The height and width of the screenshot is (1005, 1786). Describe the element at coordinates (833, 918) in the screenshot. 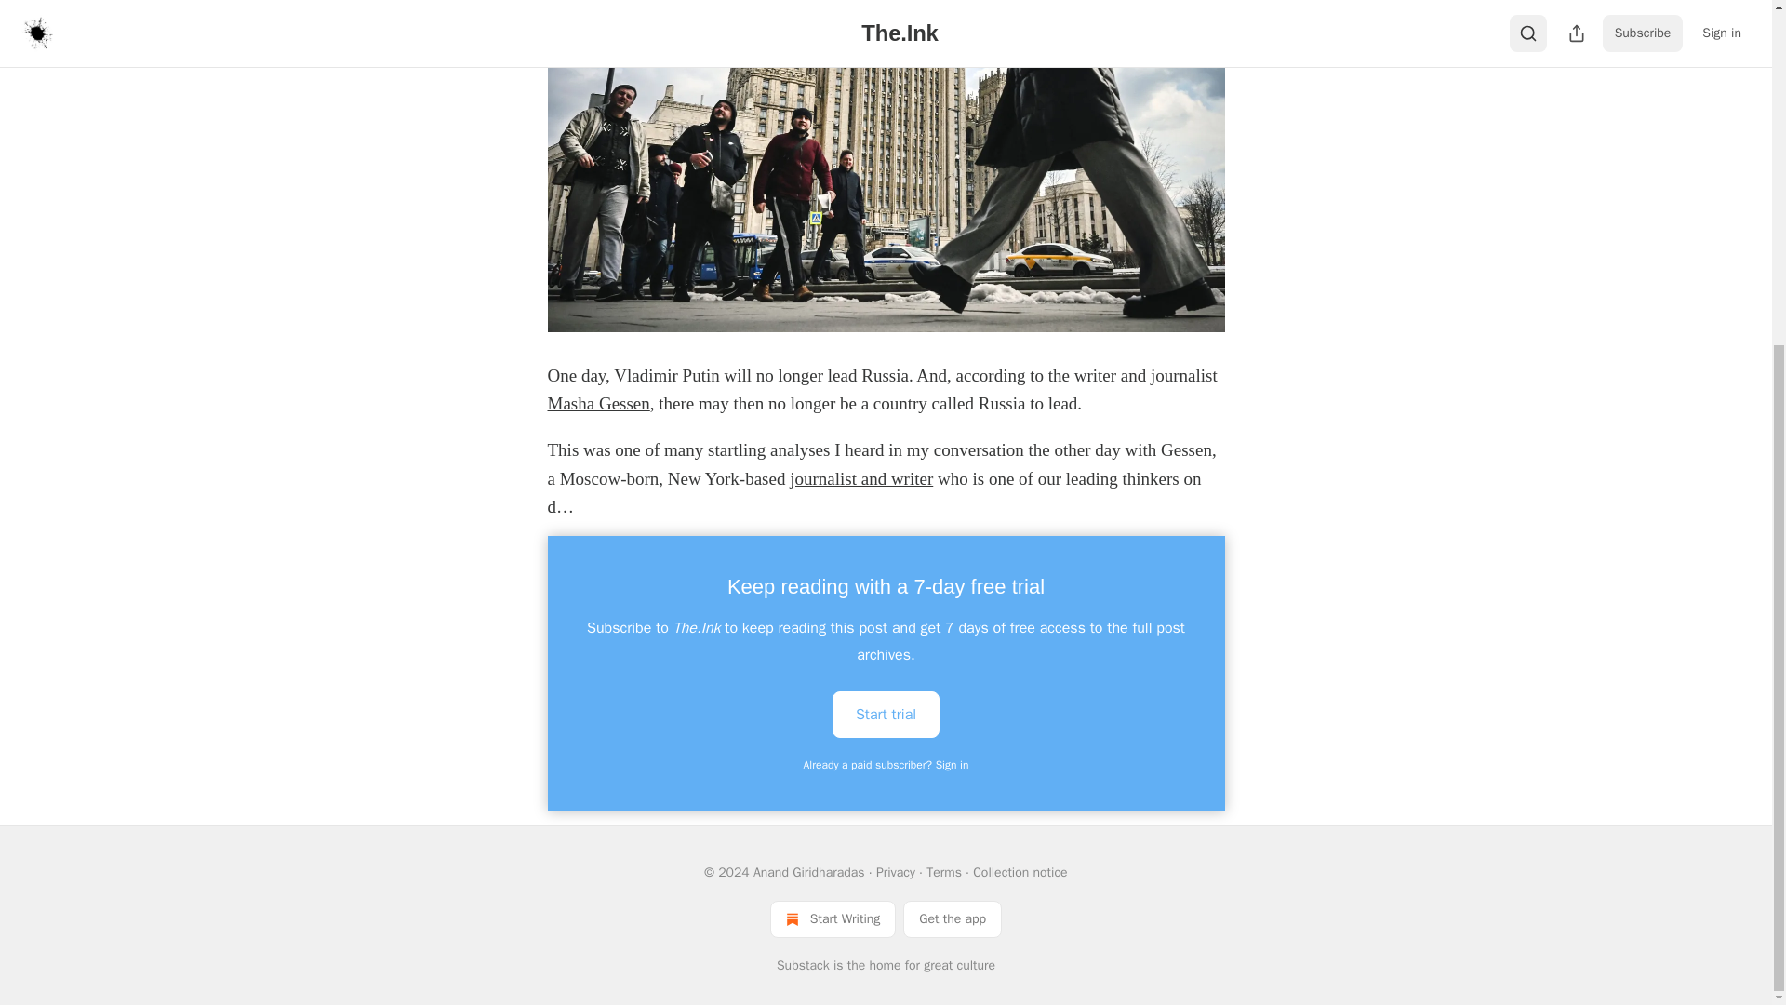

I see `Start Writing` at that location.